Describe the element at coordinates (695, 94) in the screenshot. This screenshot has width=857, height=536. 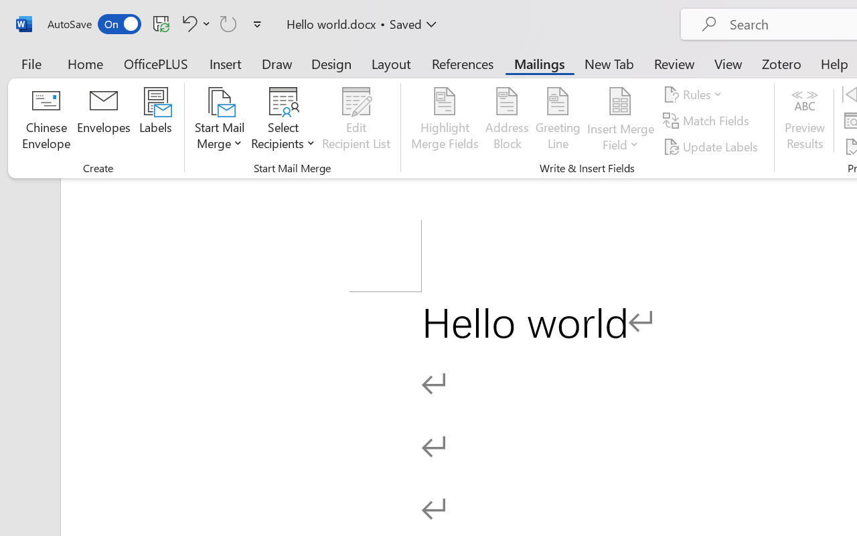
I see `Rules` at that location.